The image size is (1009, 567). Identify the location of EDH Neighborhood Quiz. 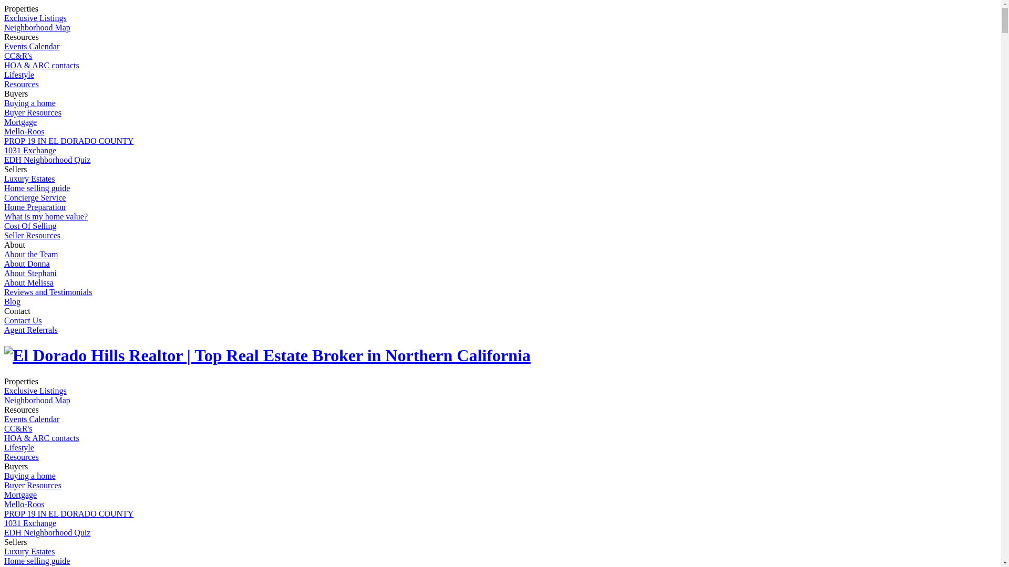
(47, 160).